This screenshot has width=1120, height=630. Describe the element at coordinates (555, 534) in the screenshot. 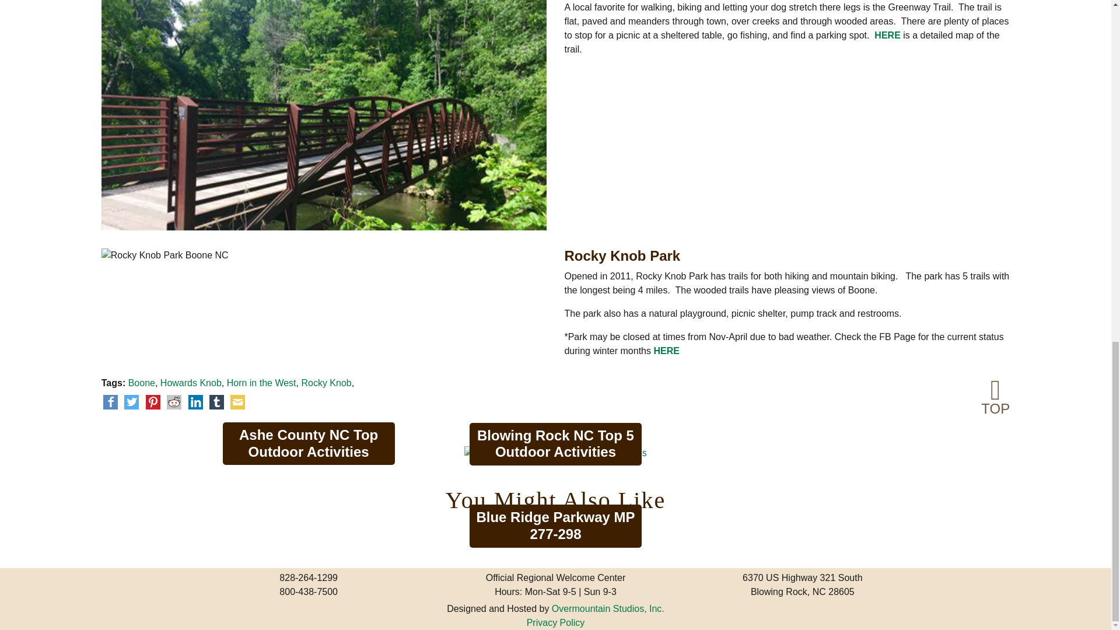

I see `Blue Ridge Parkway MP 277-298` at that location.